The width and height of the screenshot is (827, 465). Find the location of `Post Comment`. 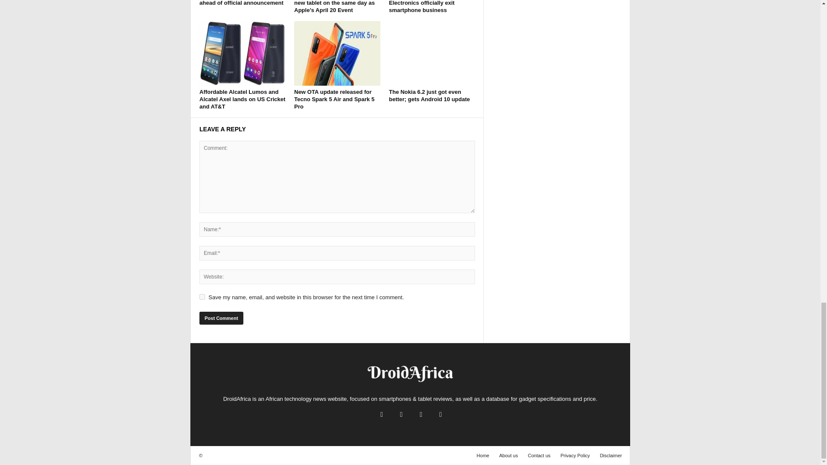

Post Comment is located at coordinates (221, 318).